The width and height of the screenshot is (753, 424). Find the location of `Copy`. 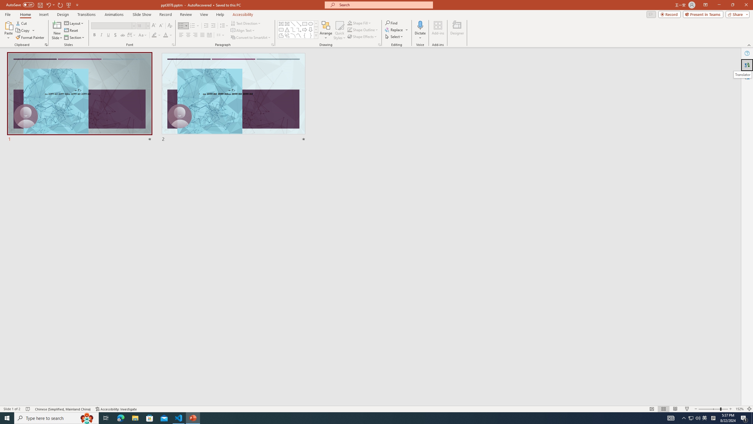

Copy is located at coordinates (23, 31).